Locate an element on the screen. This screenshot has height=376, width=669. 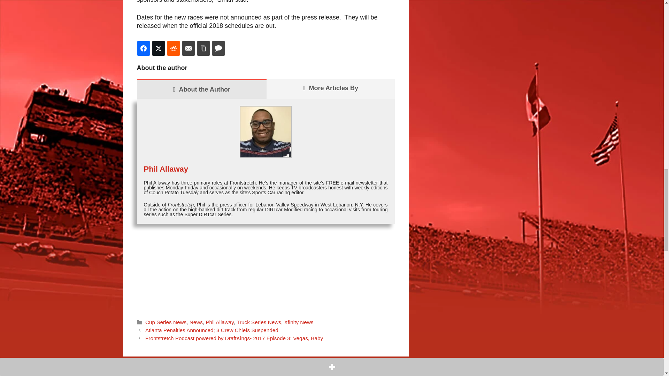
Share on Twitter is located at coordinates (158, 48).